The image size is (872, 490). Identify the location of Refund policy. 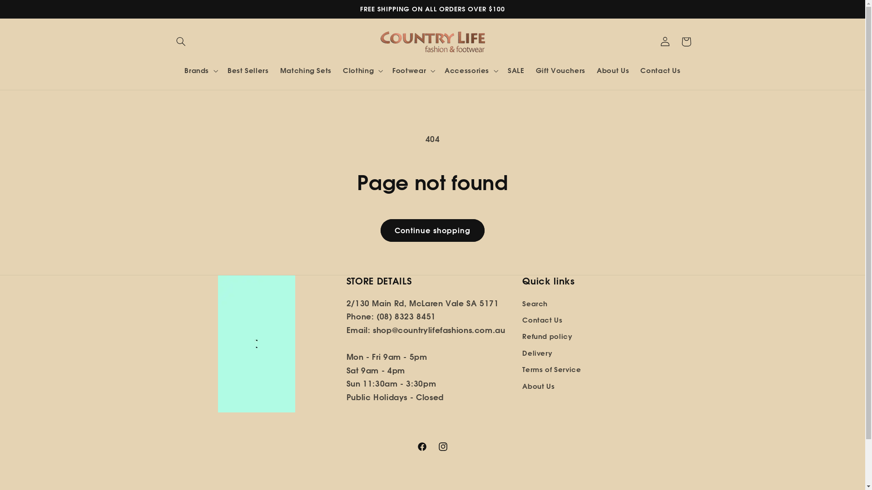
(547, 337).